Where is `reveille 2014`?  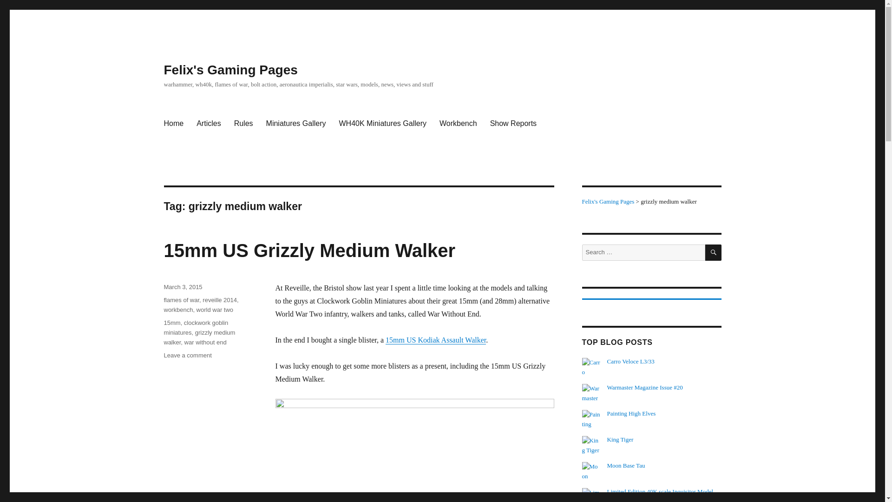
reveille 2014 is located at coordinates (219, 300).